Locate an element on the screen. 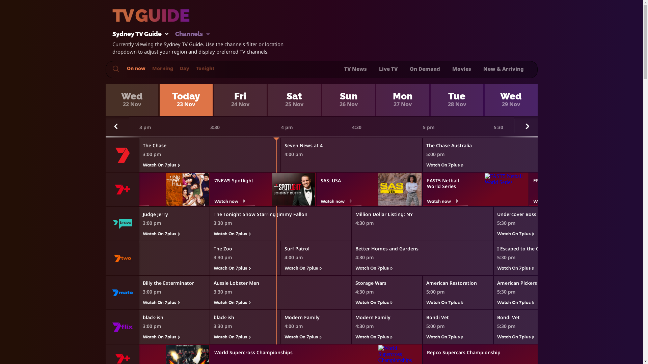 Image resolution: width=648 pixels, height=364 pixels. Live TV is located at coordinates (388, 69).